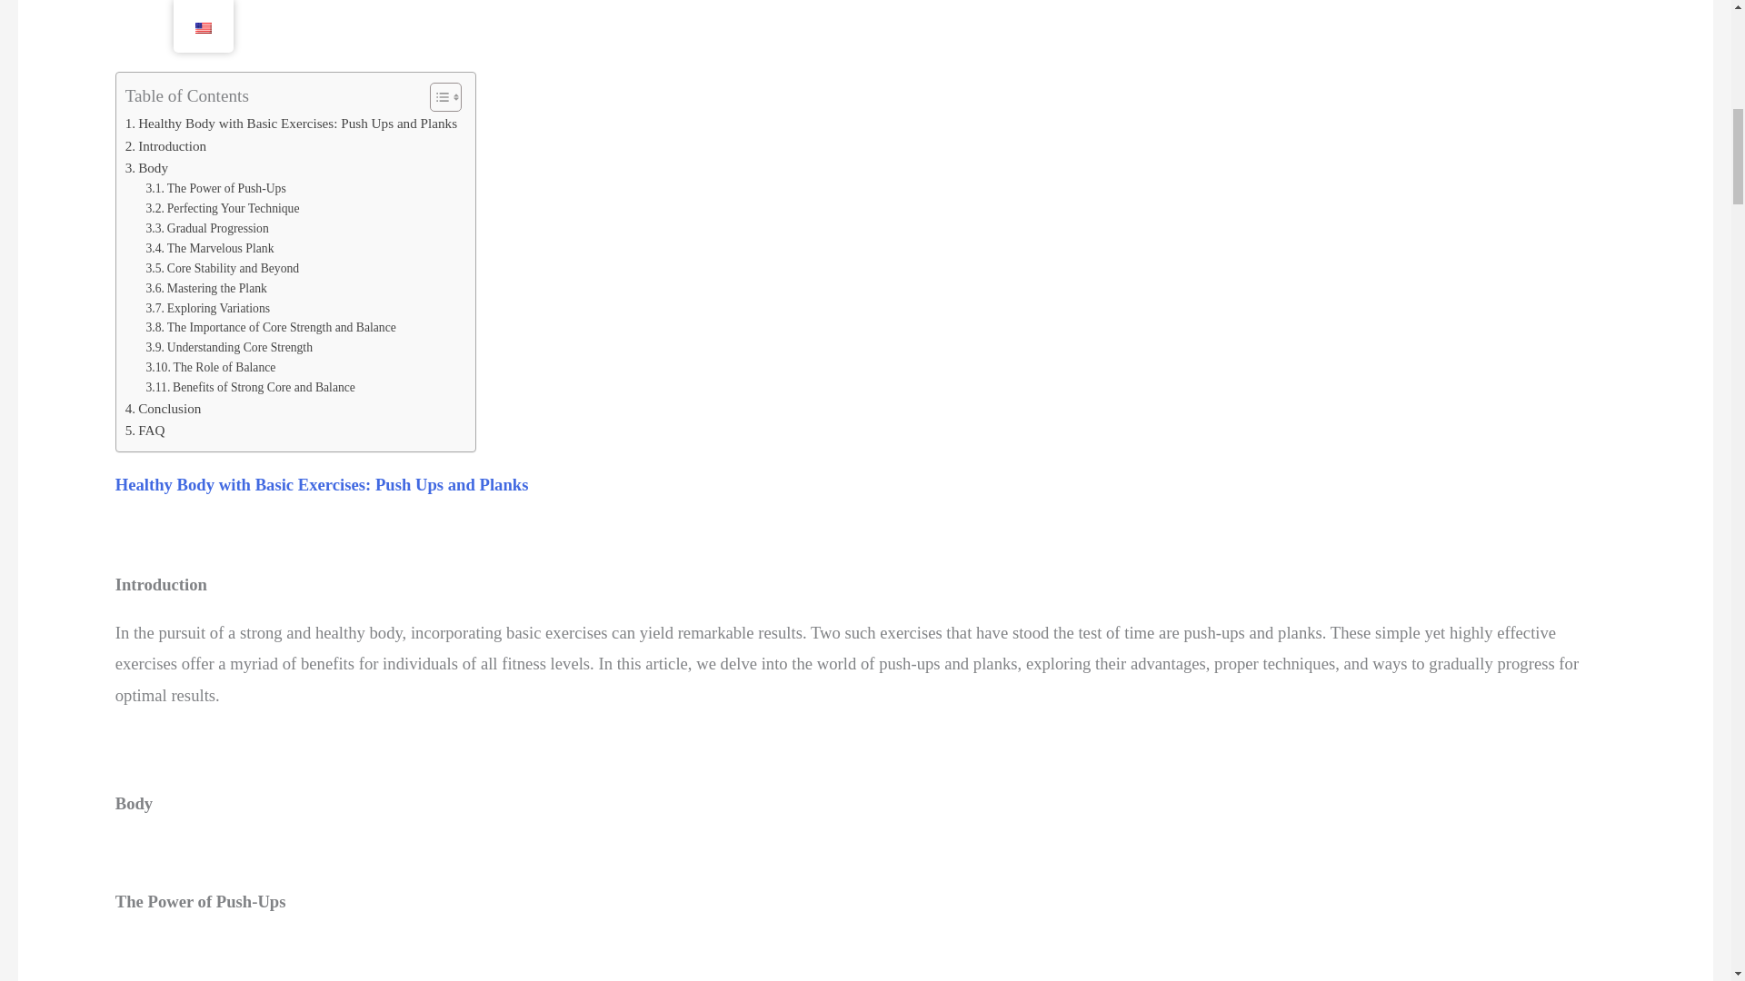  Describe the element at coordinates (166, 145) in the screenshot. I see `Introduction` at that location.